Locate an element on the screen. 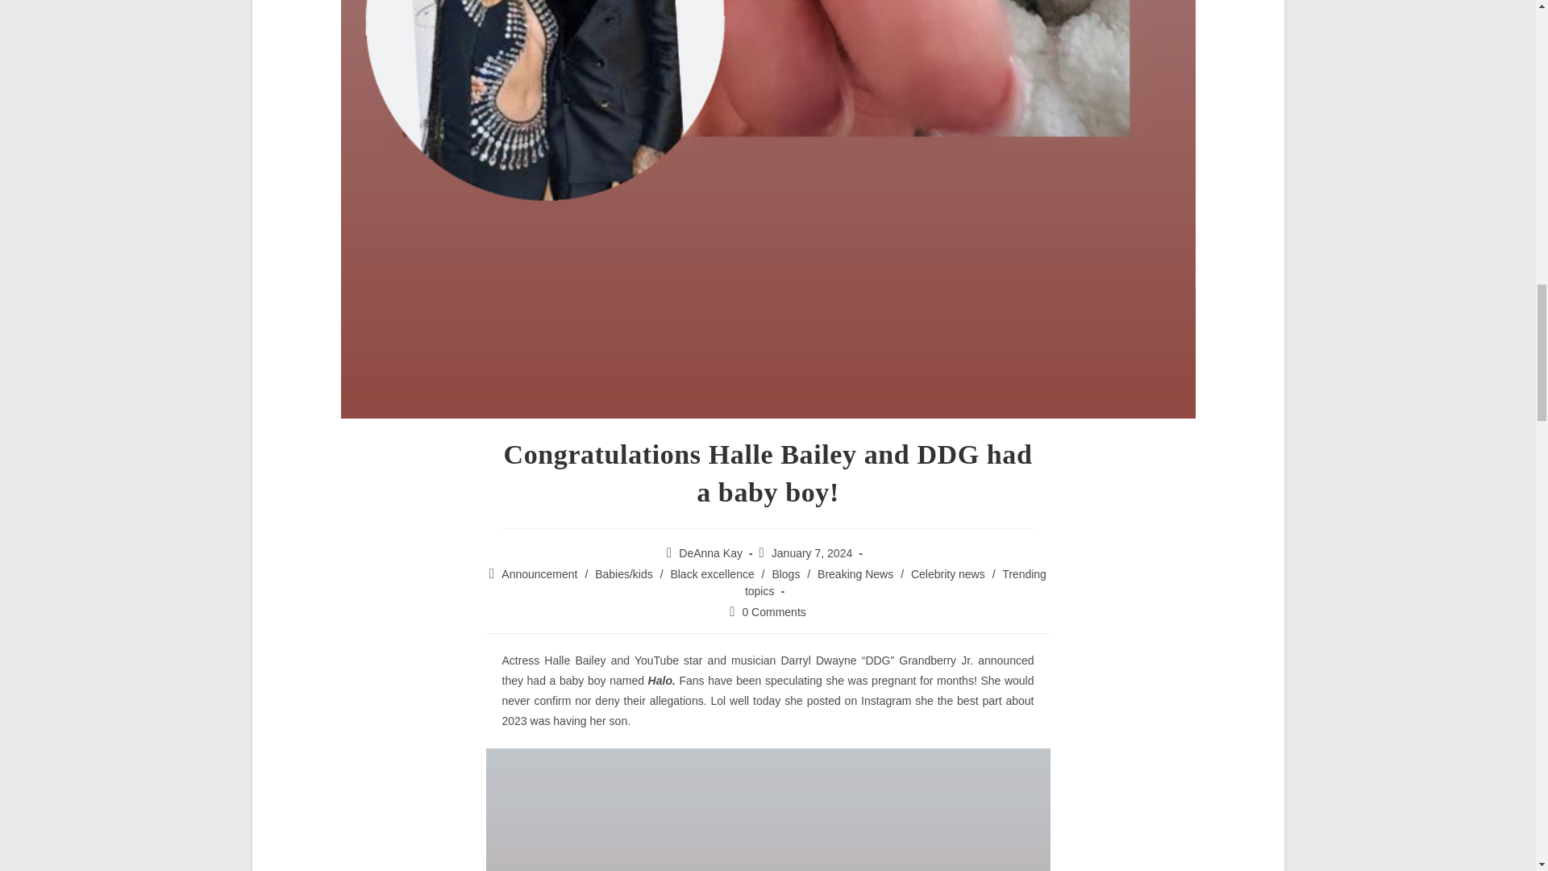  Announcement is located at coordinates (539, 574).